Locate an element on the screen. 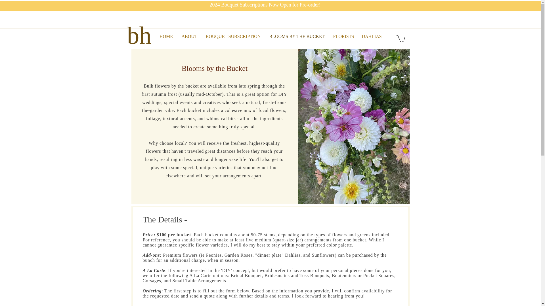  HOME is located at coordinates (166, 36).